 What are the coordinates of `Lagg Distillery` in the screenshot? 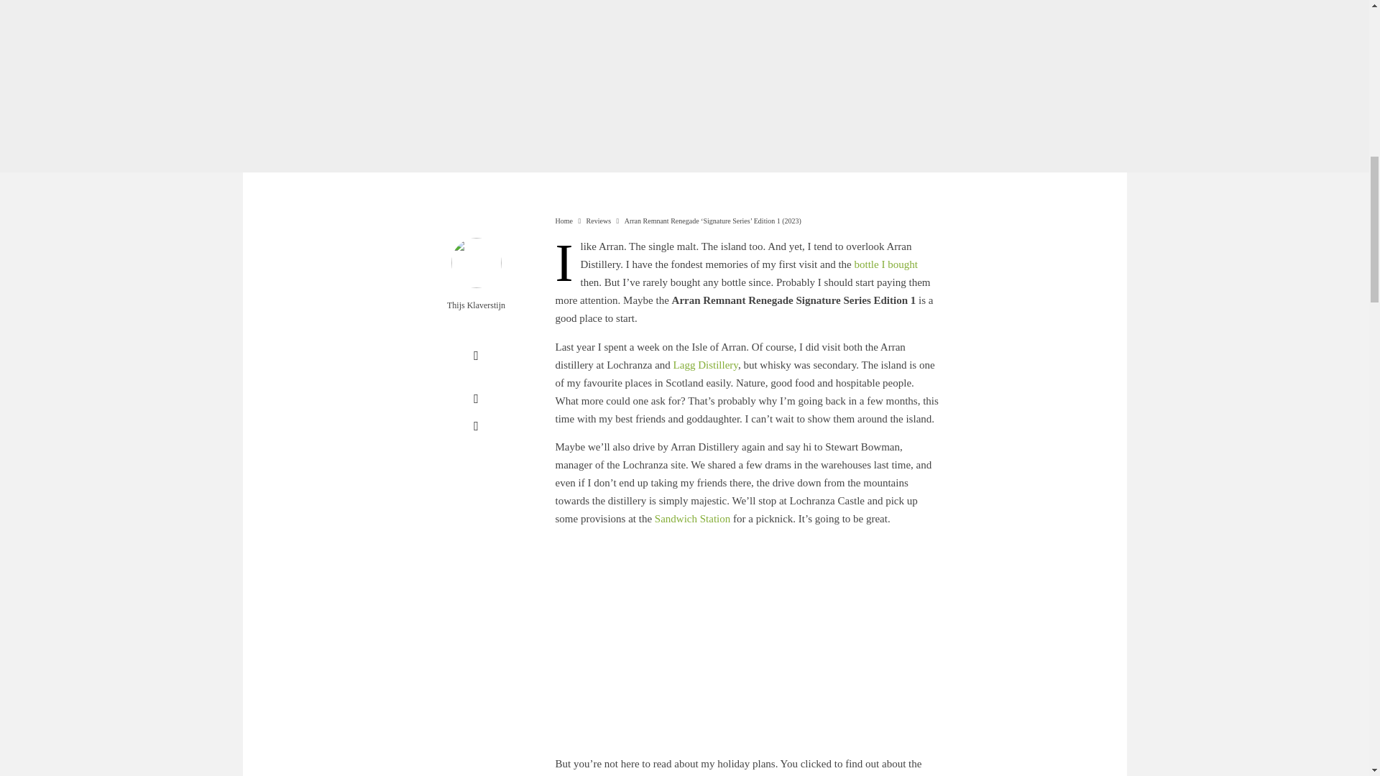 It's located at (706, 365).